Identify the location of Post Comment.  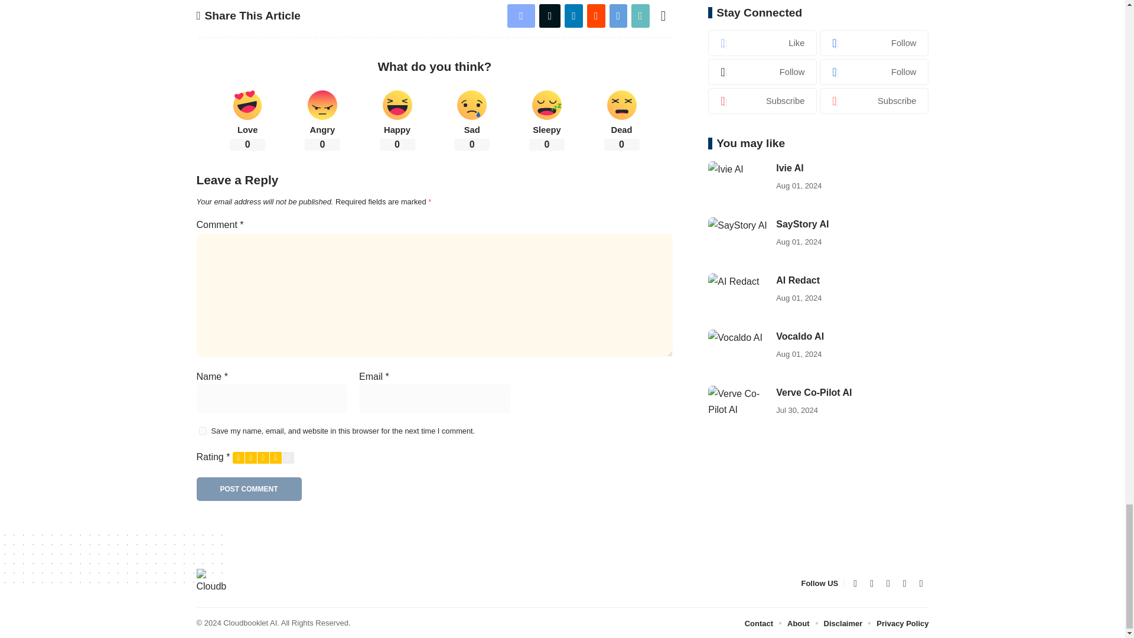
(249, 489).